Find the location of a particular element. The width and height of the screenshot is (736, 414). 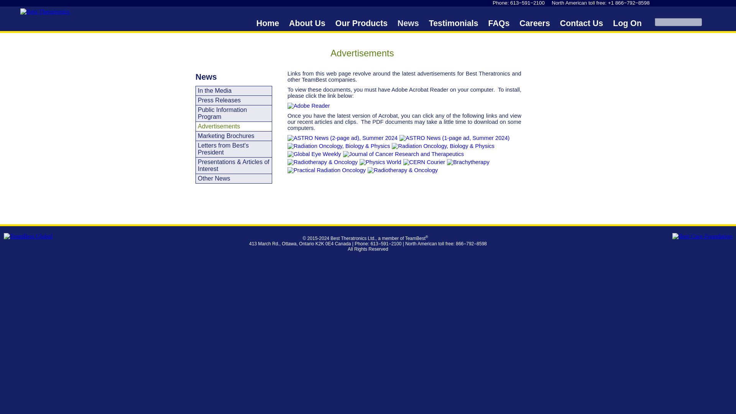

FAQs is located at coordinates (499, 24).